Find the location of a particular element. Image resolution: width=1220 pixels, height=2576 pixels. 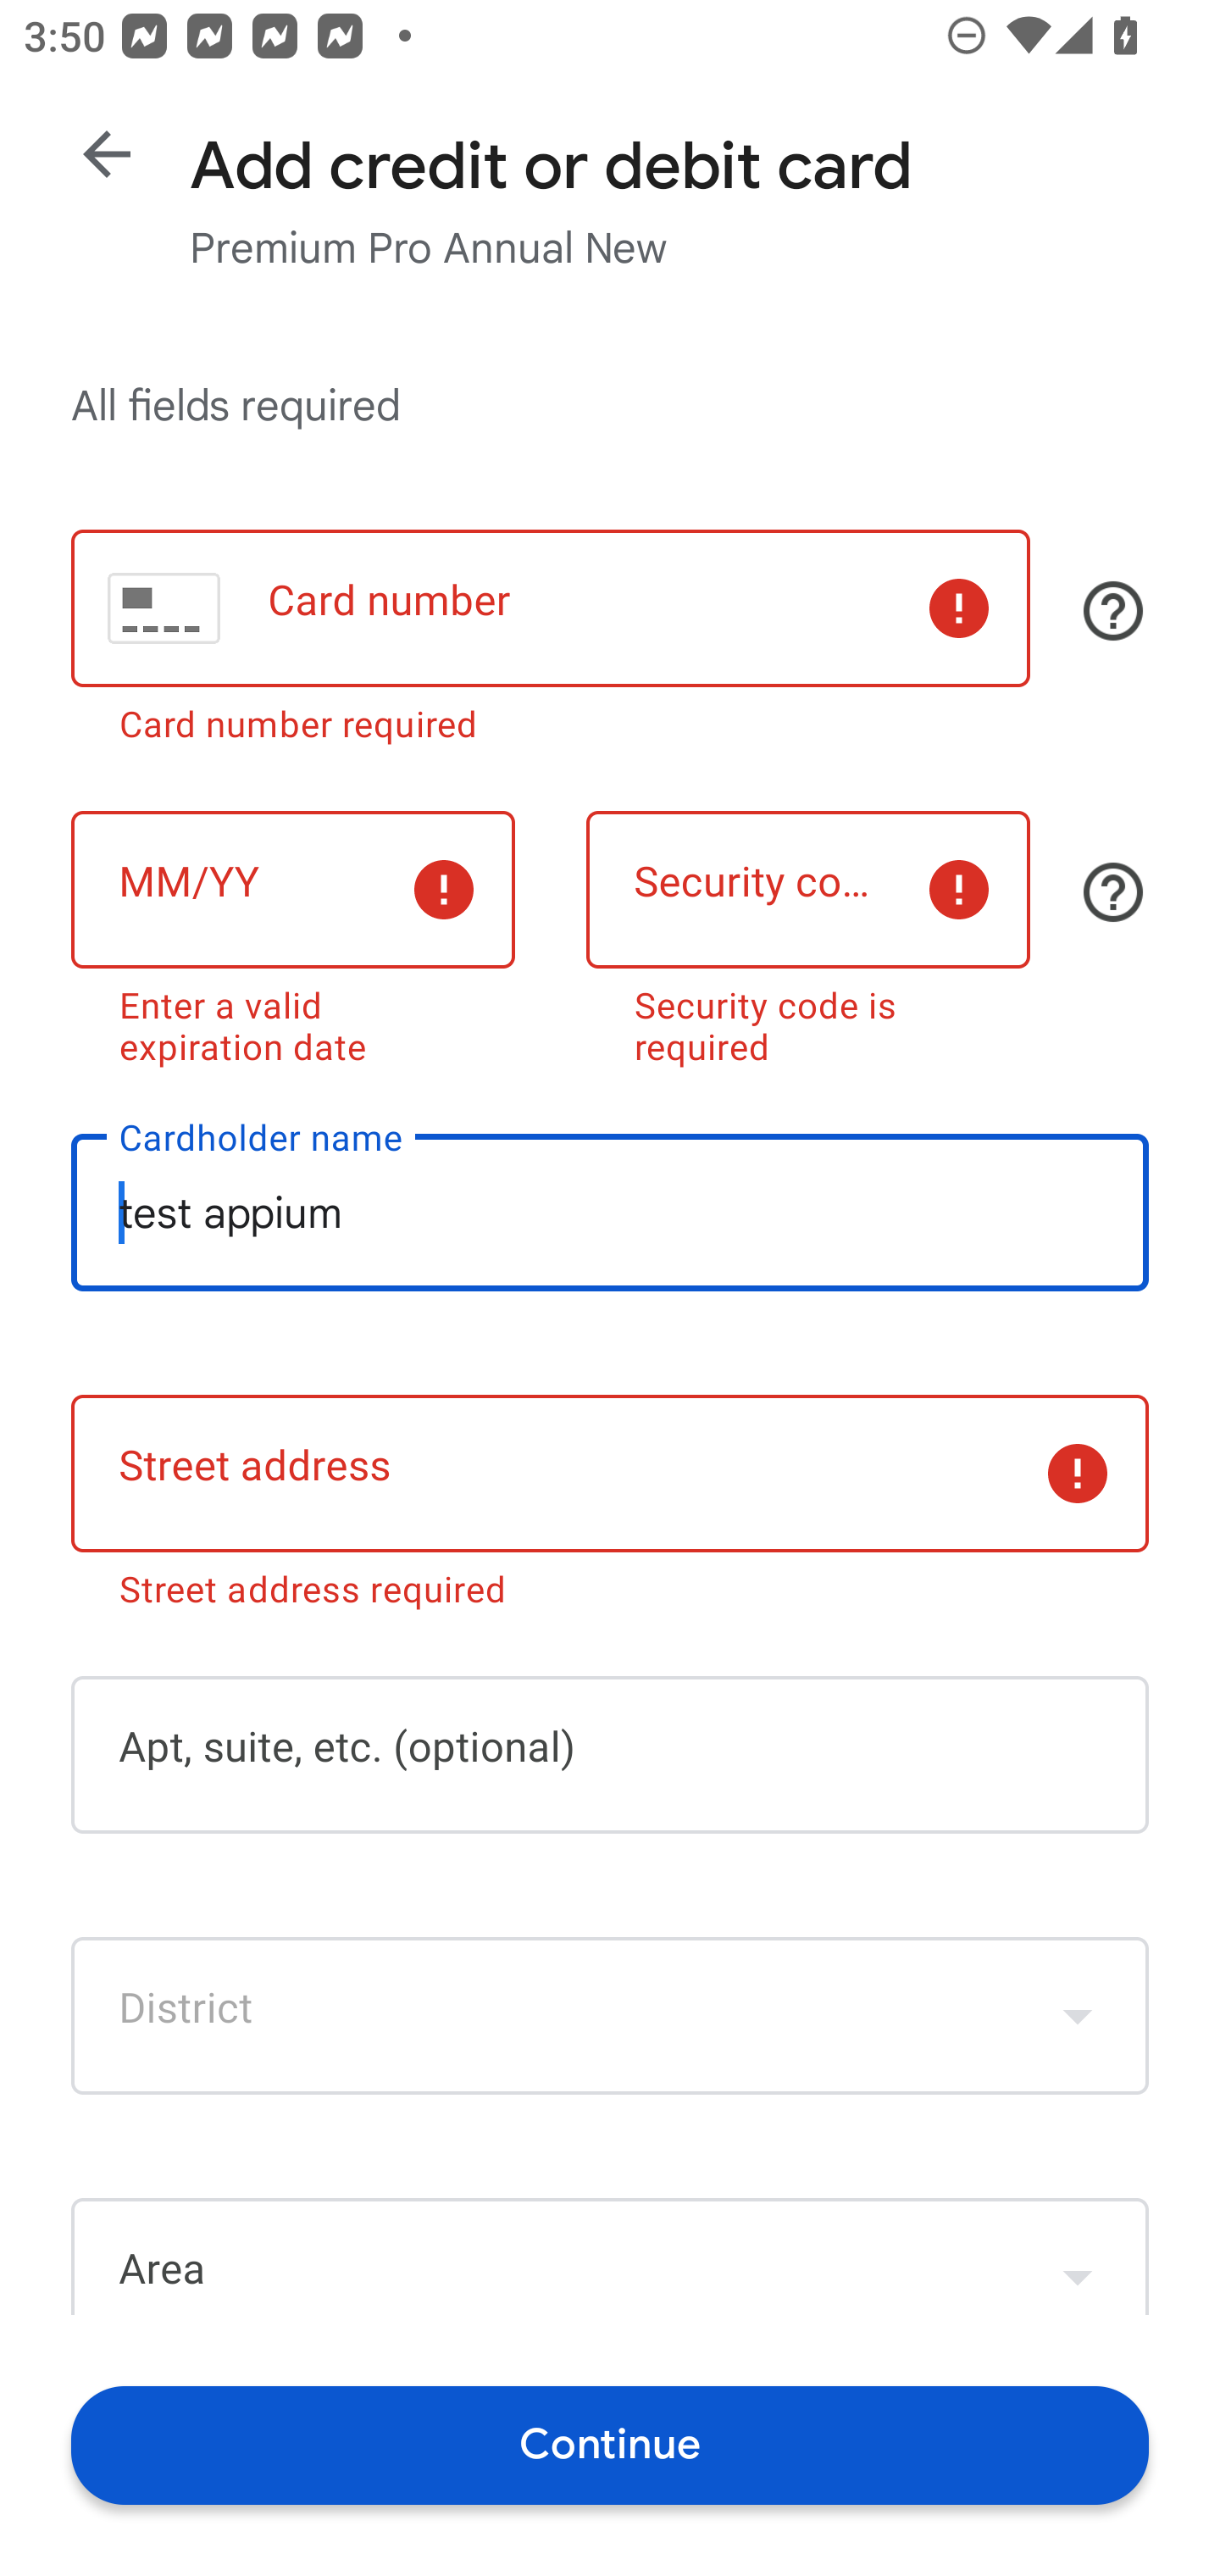

Street address is located at coordinates (610, 1473).